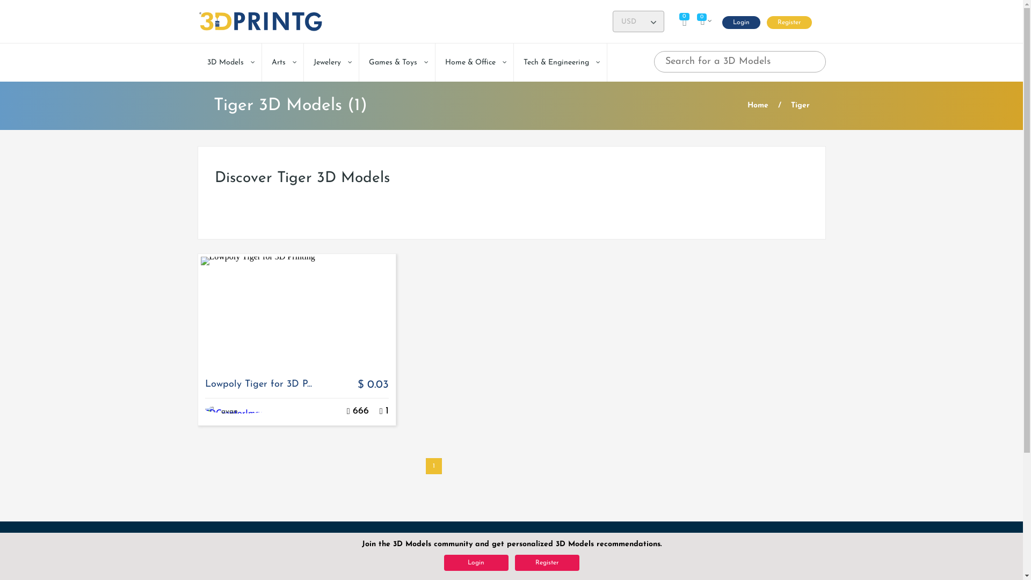 This screenshot has width=1031, height=580. Describe the element at coordinates (433, 466) in the screenshot. I see `1` at that location.